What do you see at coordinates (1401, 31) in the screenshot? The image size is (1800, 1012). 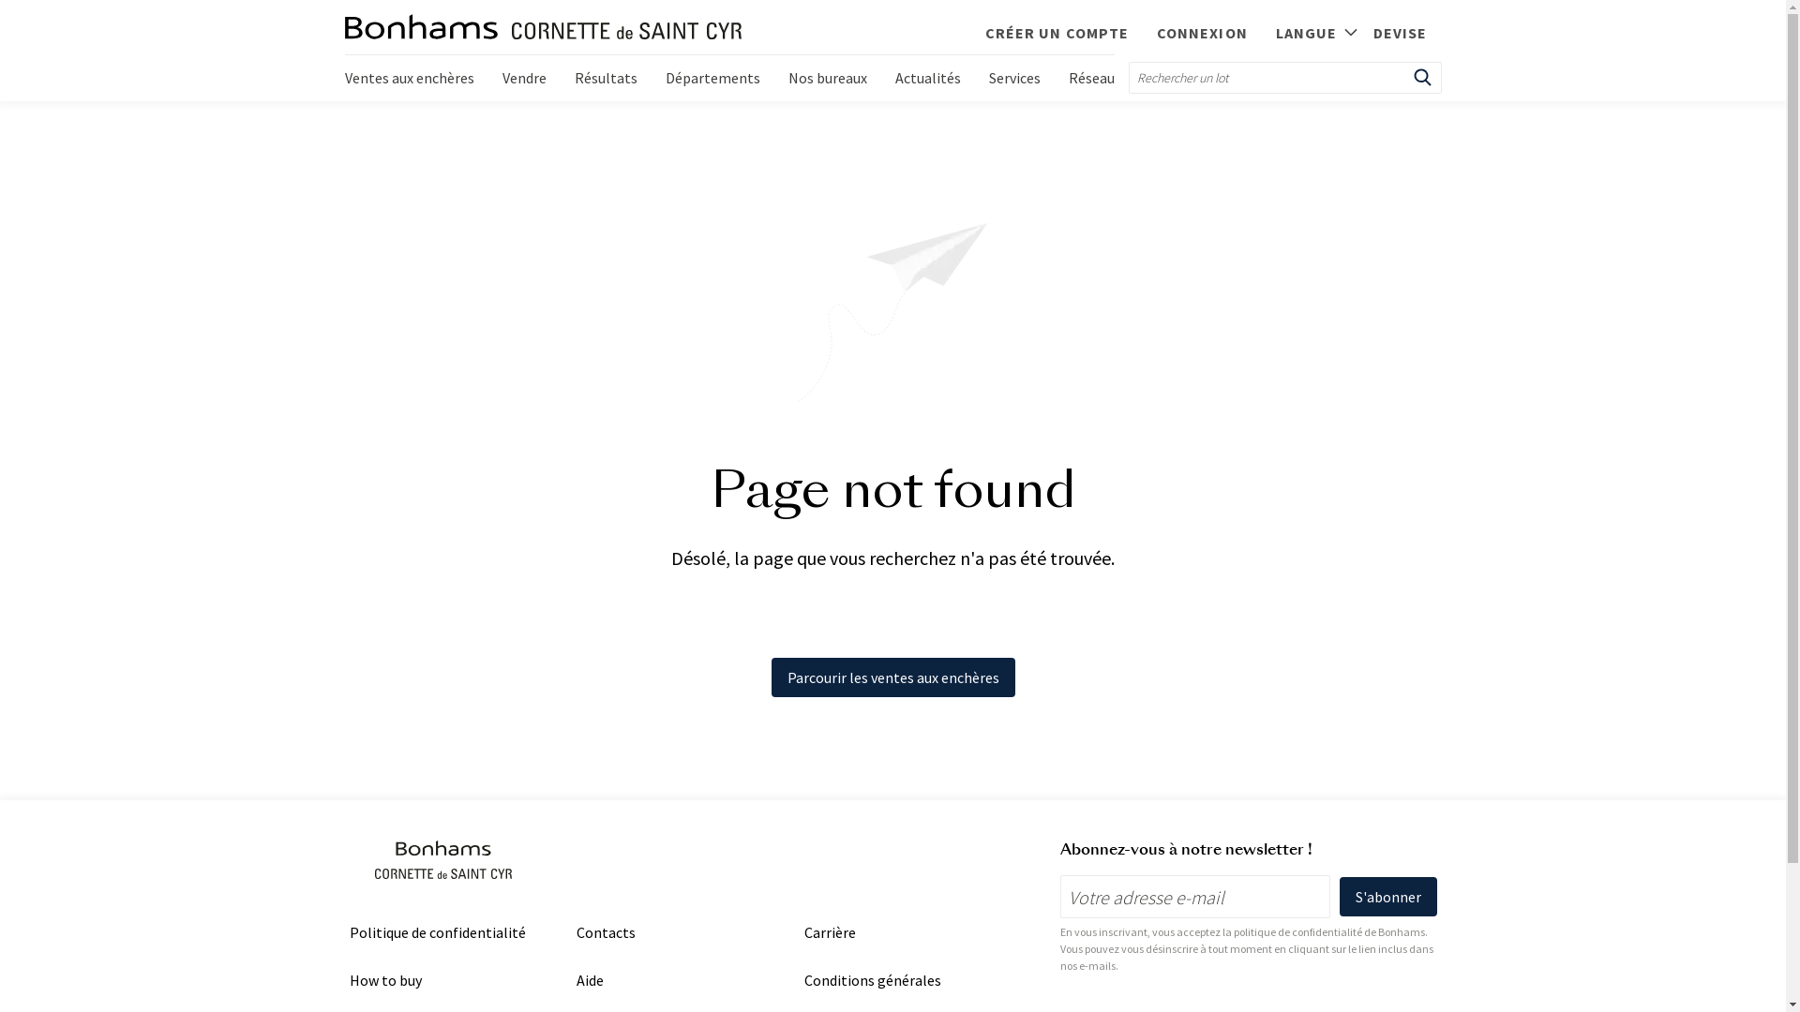 I see `DEVISE` at bounding box center [1401, 31].